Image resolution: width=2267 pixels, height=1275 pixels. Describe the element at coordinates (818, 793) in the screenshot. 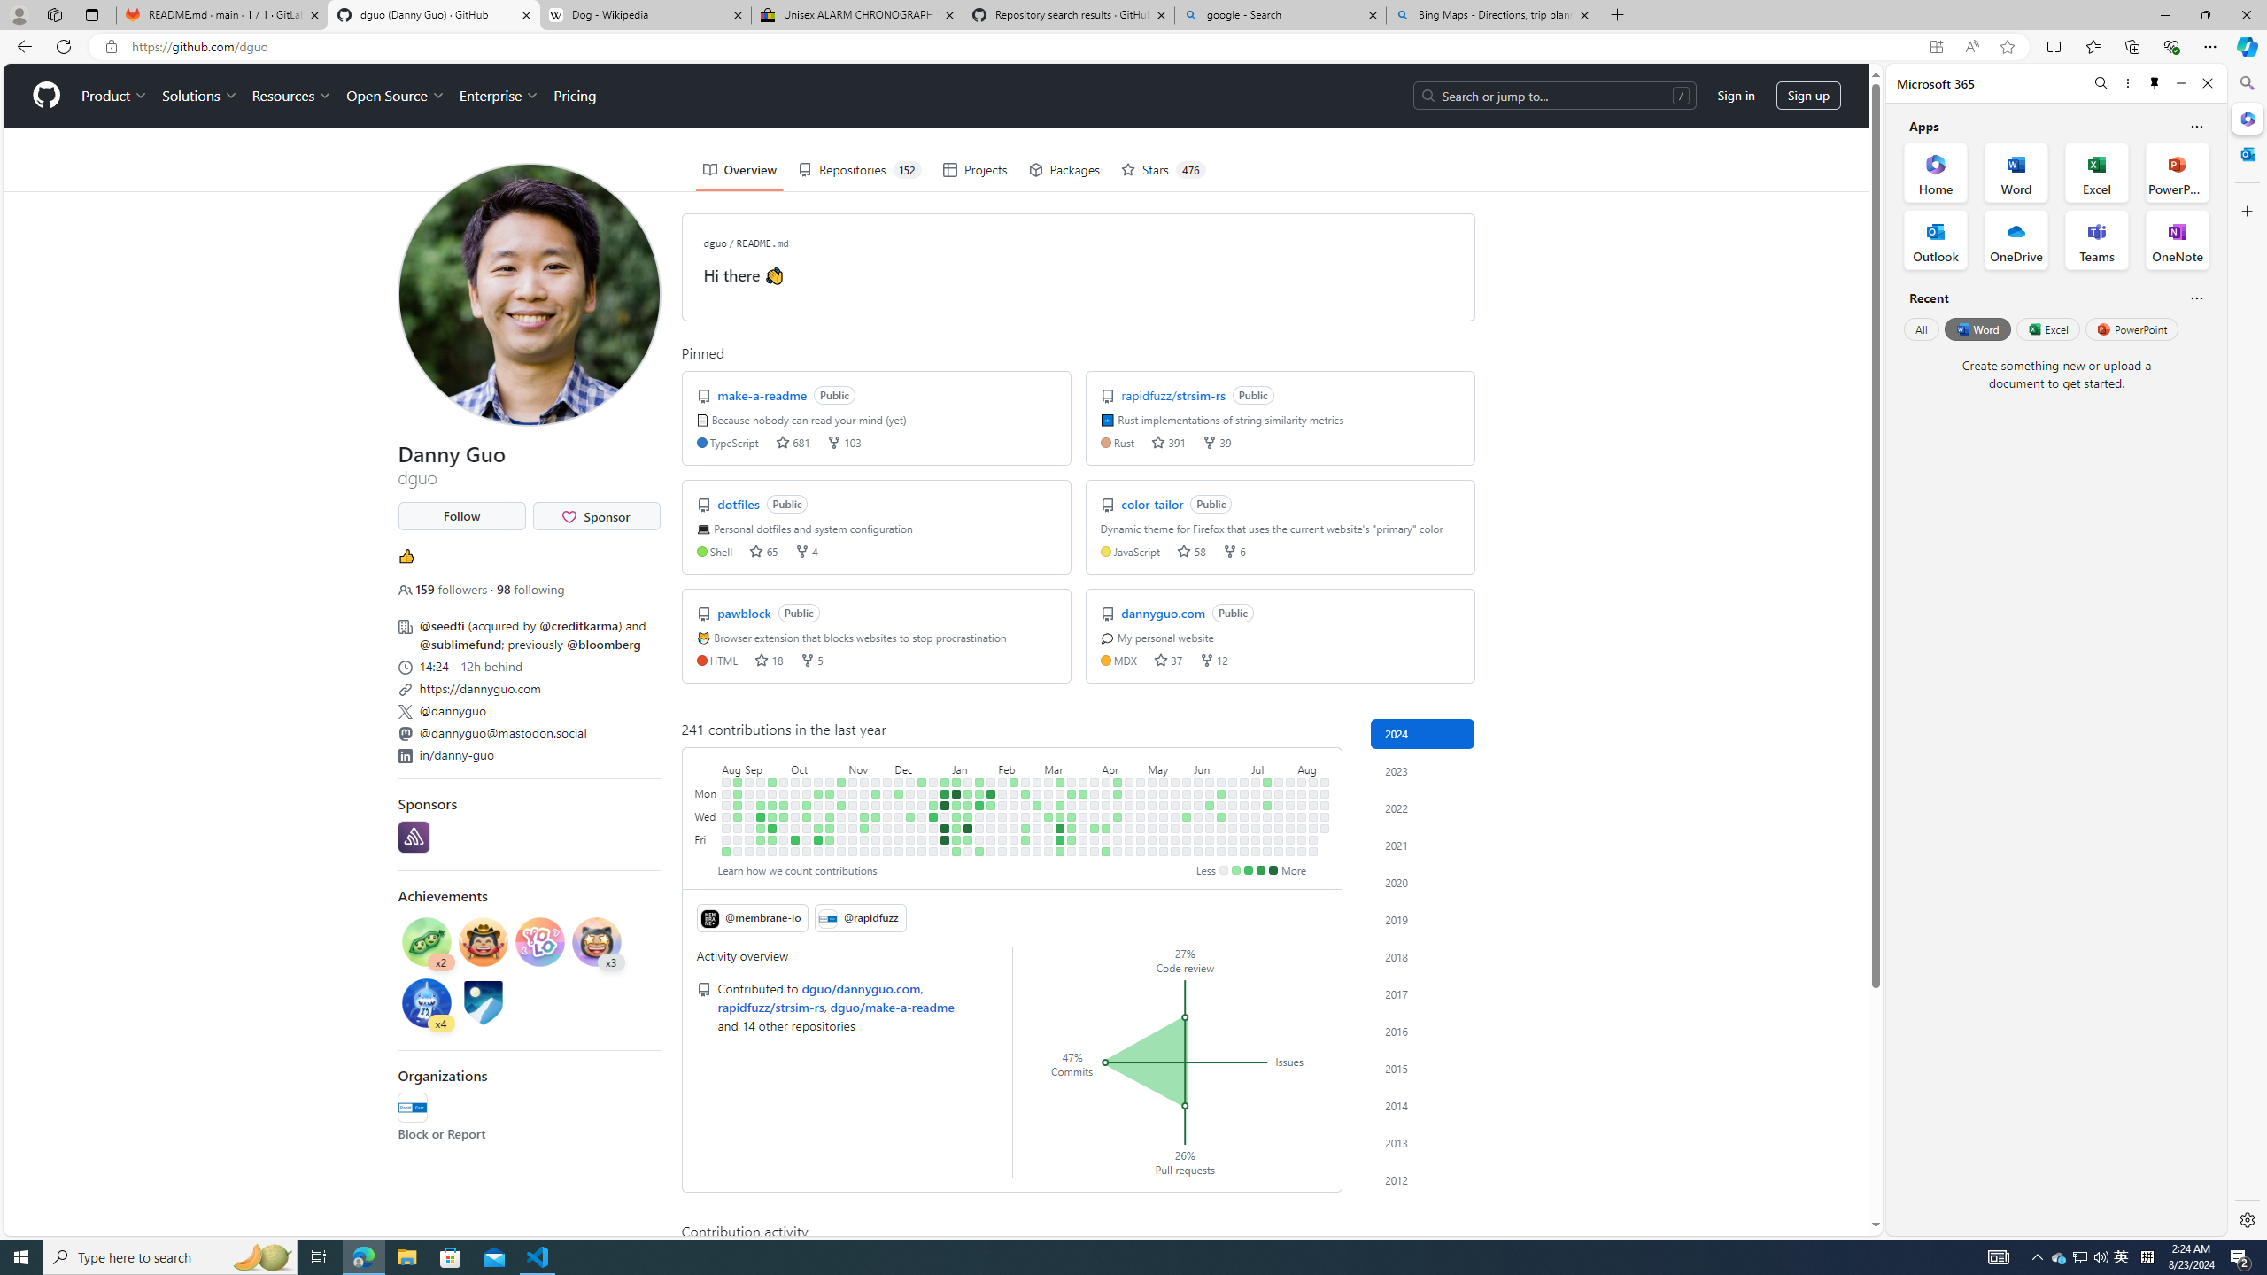

I see `1 contribution on October 16th.` at that location.